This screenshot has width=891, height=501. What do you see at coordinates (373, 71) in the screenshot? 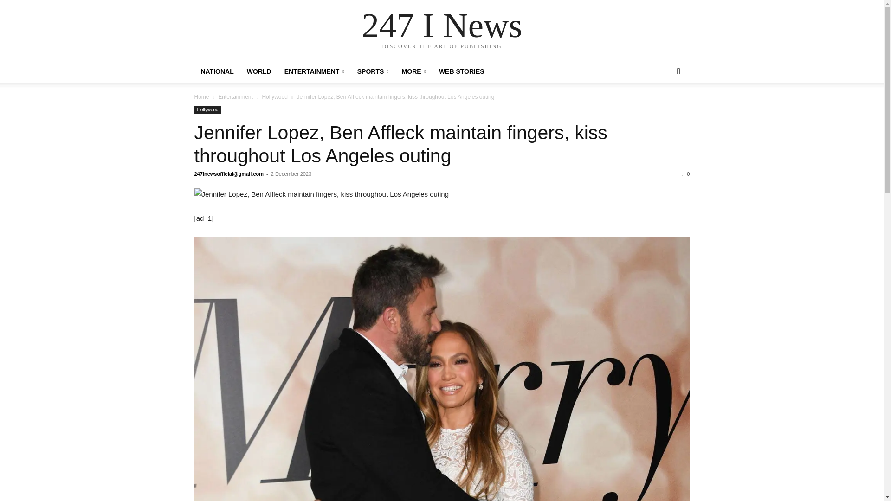
I see `SPORTS` at bounding box center [373, 71].